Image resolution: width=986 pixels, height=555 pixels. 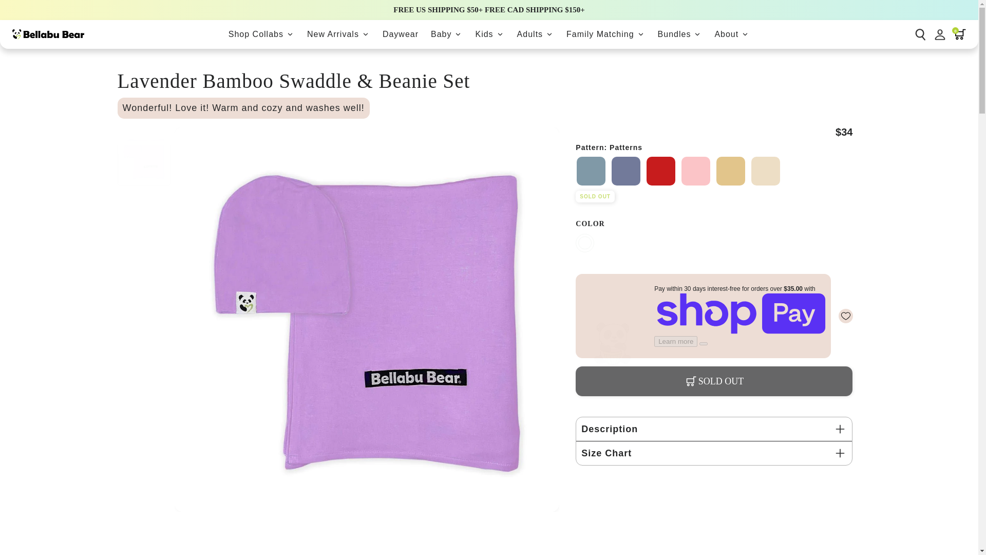 What do you see at coordinates (605, 34) in the screenshot?
I see `Family Matching` at bounding box center [605, 34].